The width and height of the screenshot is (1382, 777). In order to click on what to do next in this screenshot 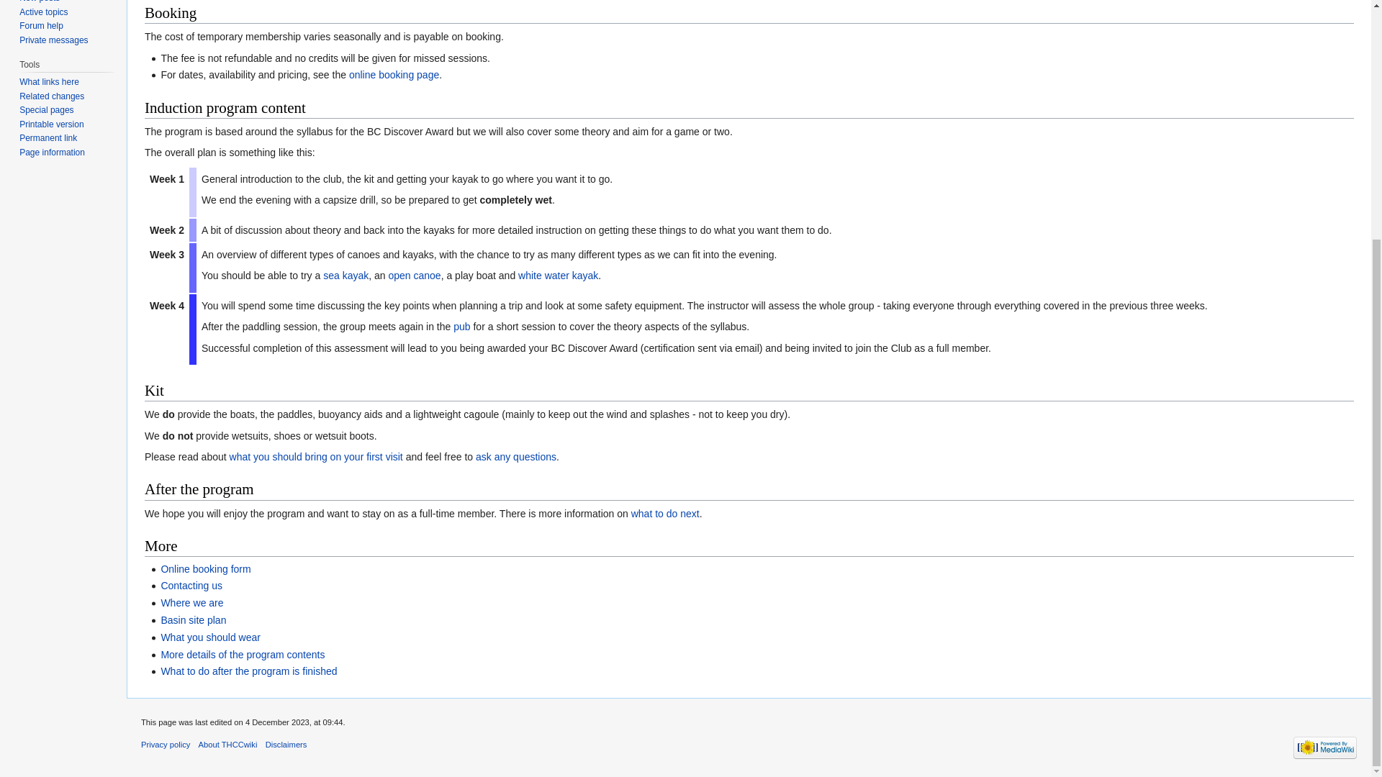, I will do `click(665, 514)`.